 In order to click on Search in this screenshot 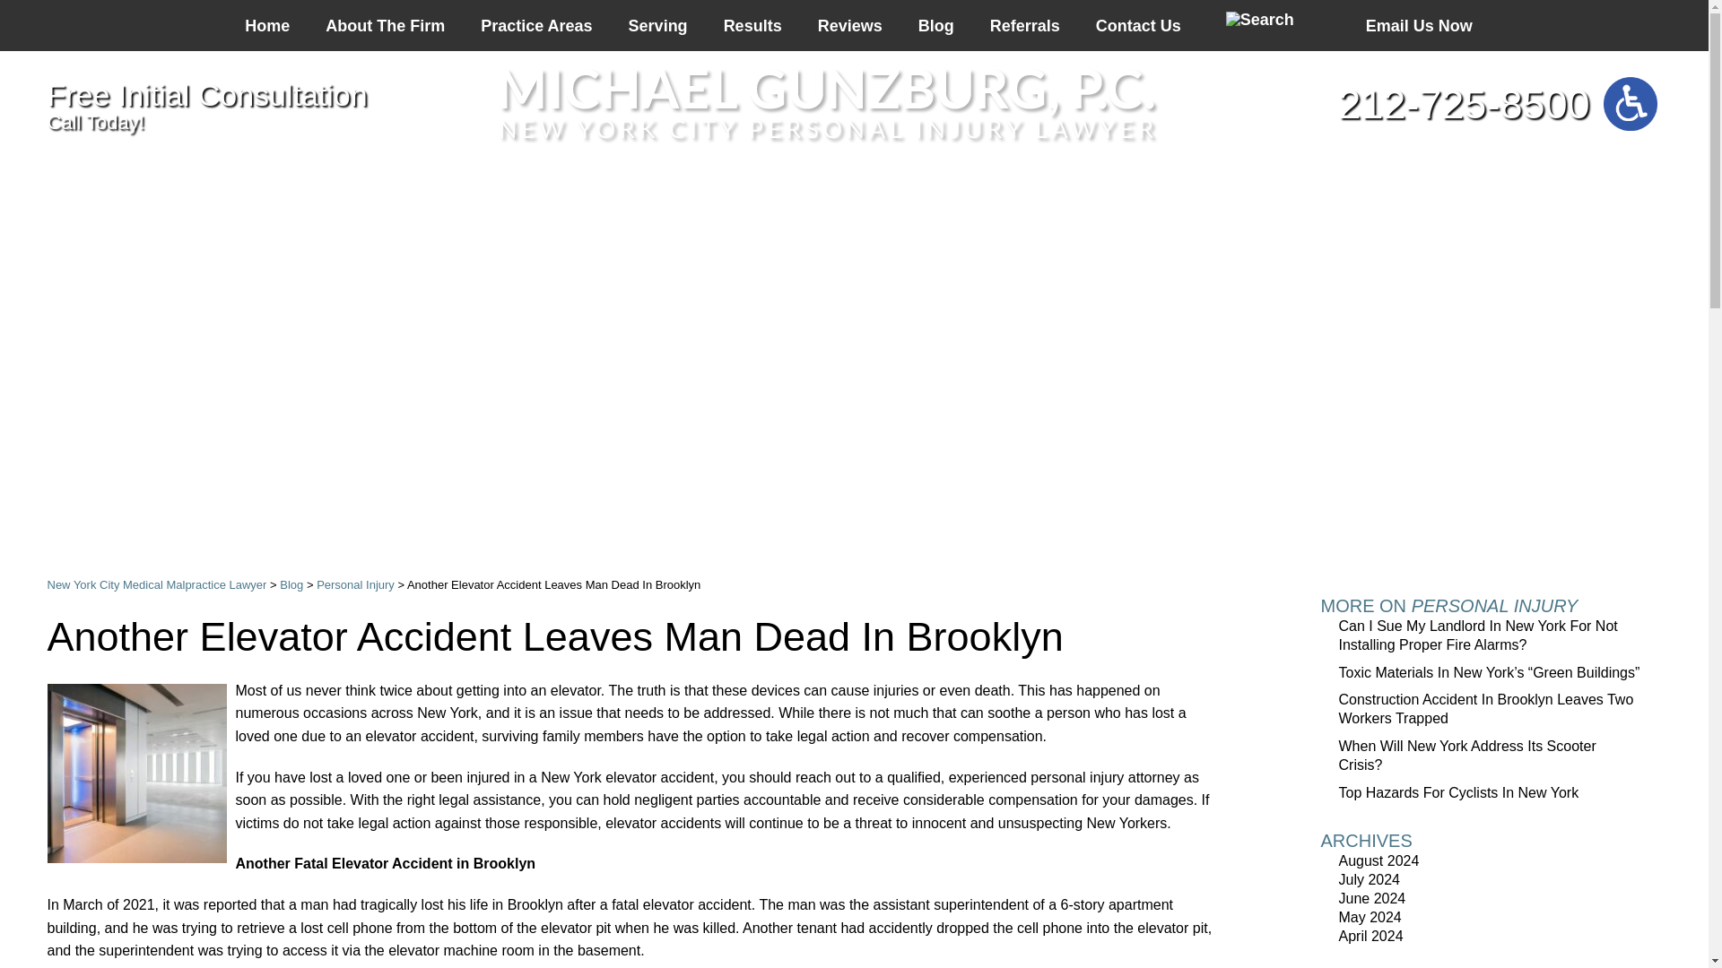, I will do `click(1260, 20)`.